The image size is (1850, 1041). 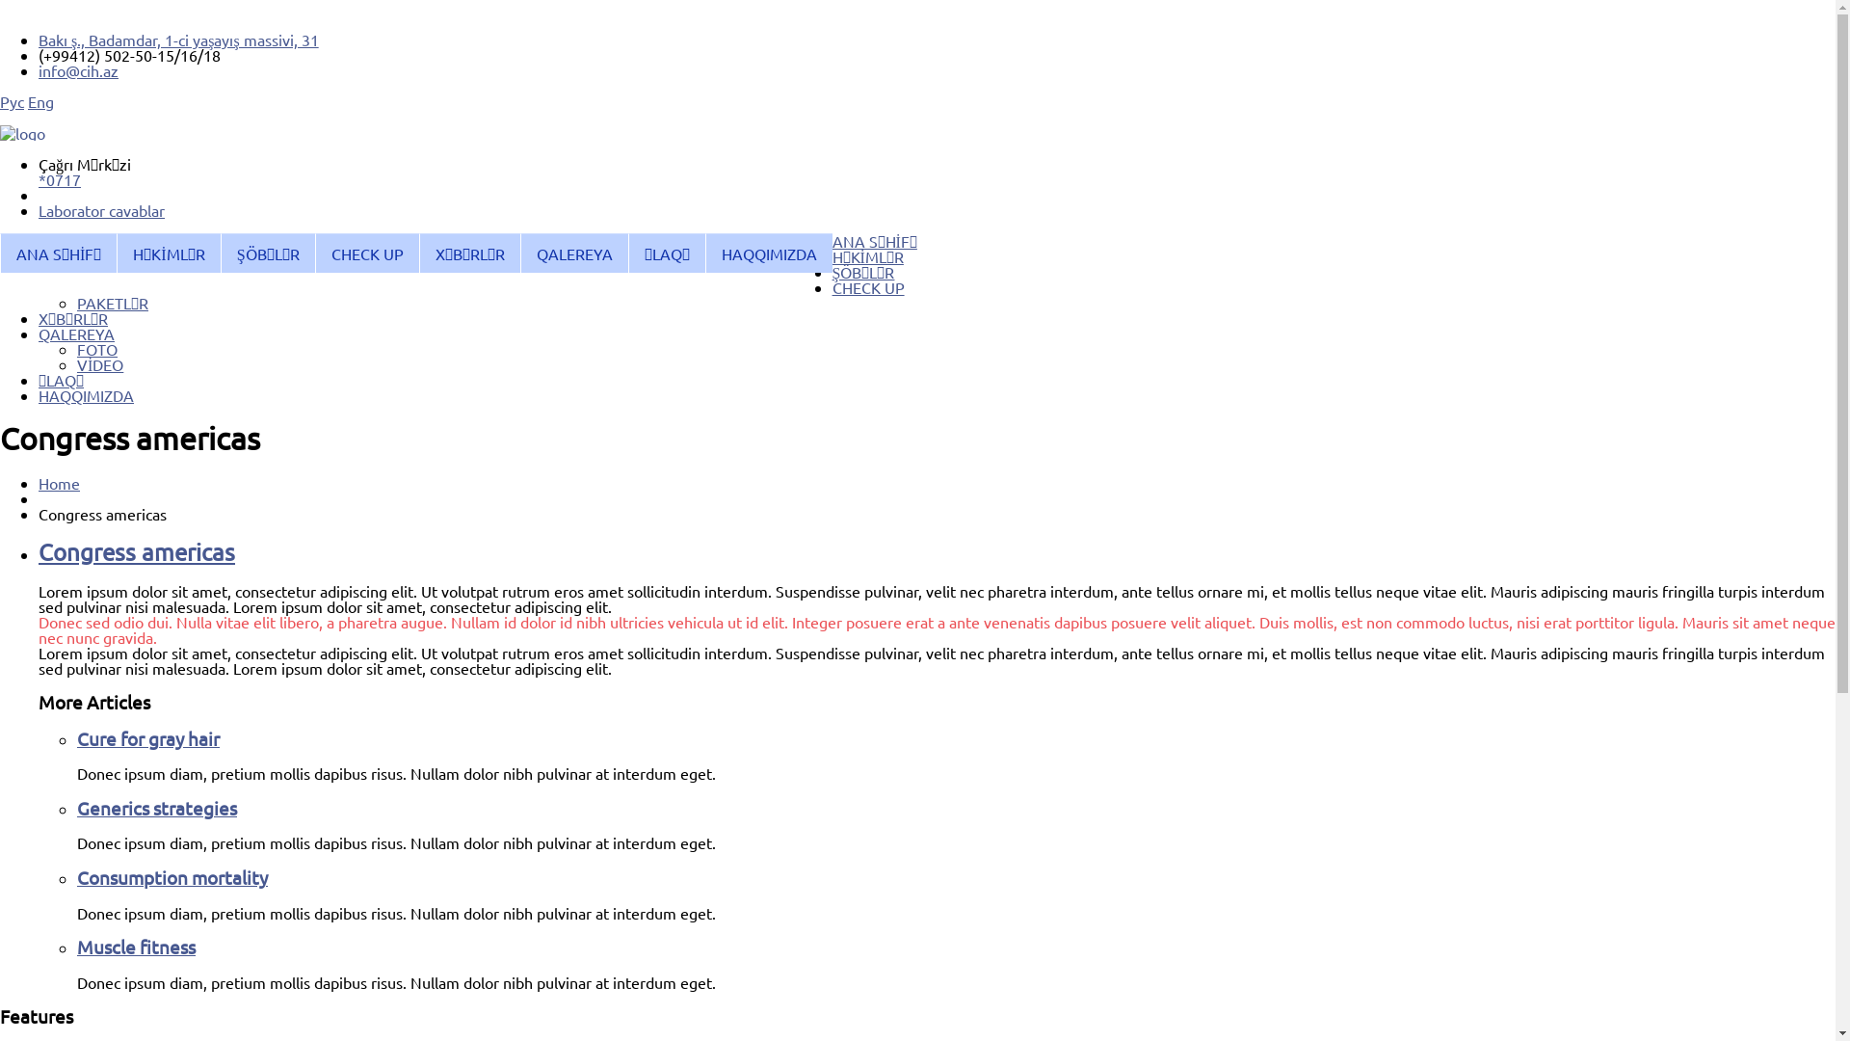 What do you see at coordinates (869, 287) in the screenshot?
I see `CHECK UP` at bounding box center [869, 287].